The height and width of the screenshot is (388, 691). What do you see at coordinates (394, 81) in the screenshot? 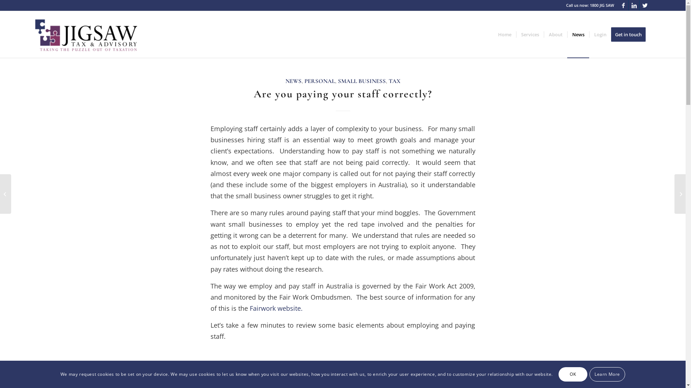
I see `TAX` at bounding box center [394, 81].